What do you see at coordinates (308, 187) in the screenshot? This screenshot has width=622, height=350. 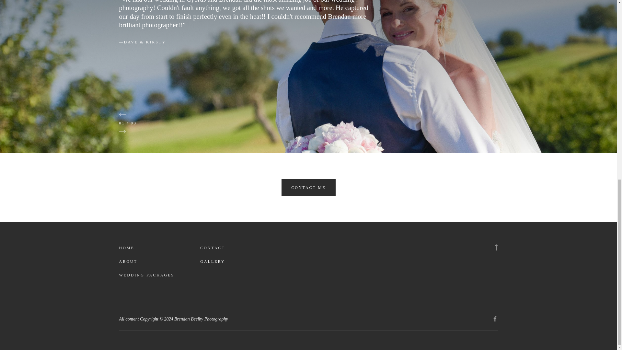 I see `CONTACT ME` at bounding box center [308, 187].